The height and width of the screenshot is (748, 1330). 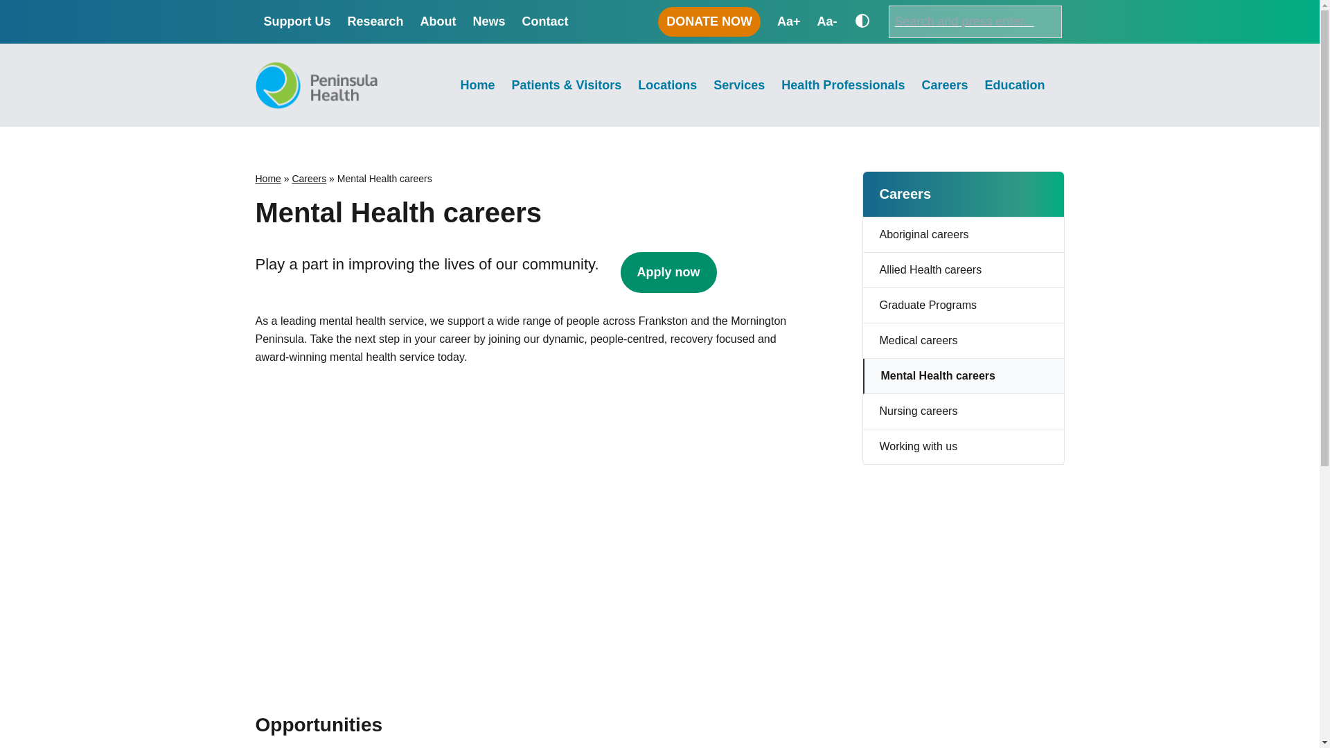 What do you see at coordinates (964, 341) in the screenshot?
I see `Medical careers` at bounding box center [964, 341].